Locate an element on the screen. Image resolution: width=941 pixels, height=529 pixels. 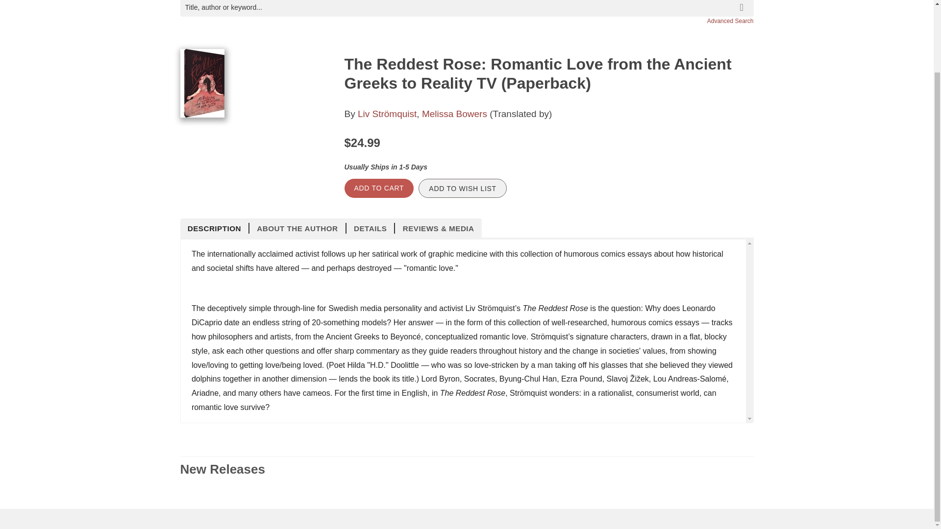
Title, author or keyword... is located at coordinates (467, 8).